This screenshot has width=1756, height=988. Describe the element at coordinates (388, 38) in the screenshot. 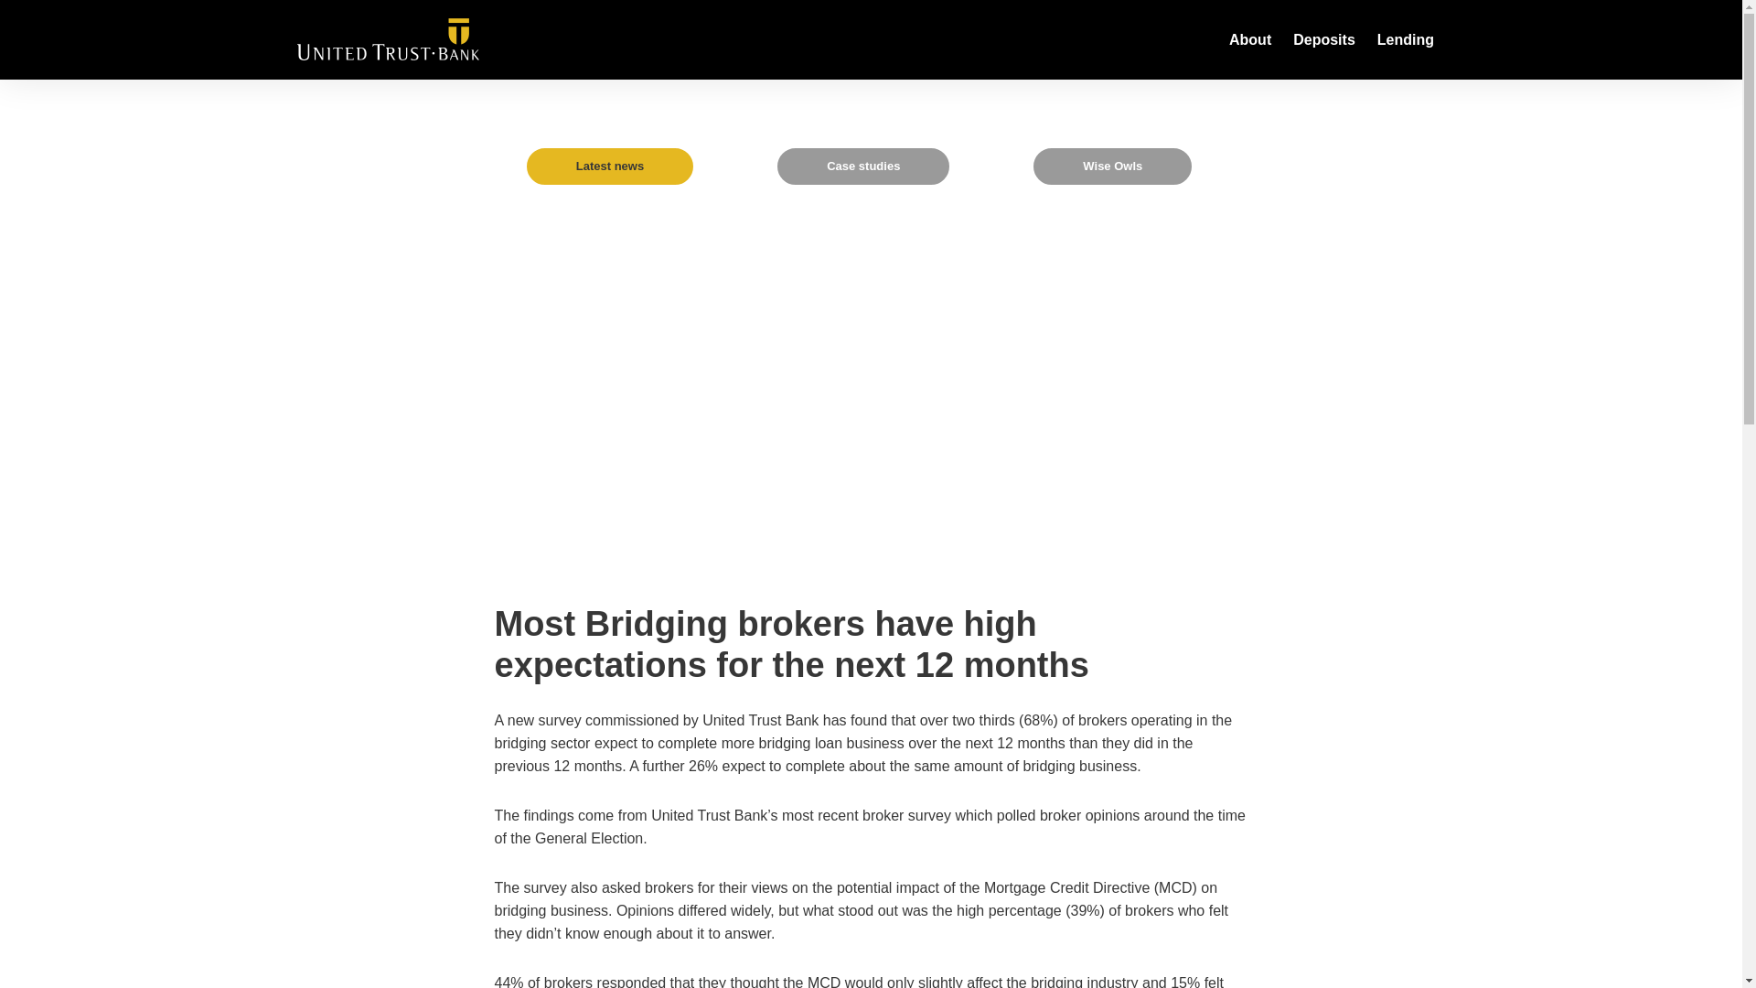

I see `United Bank Trust logo` at that location.